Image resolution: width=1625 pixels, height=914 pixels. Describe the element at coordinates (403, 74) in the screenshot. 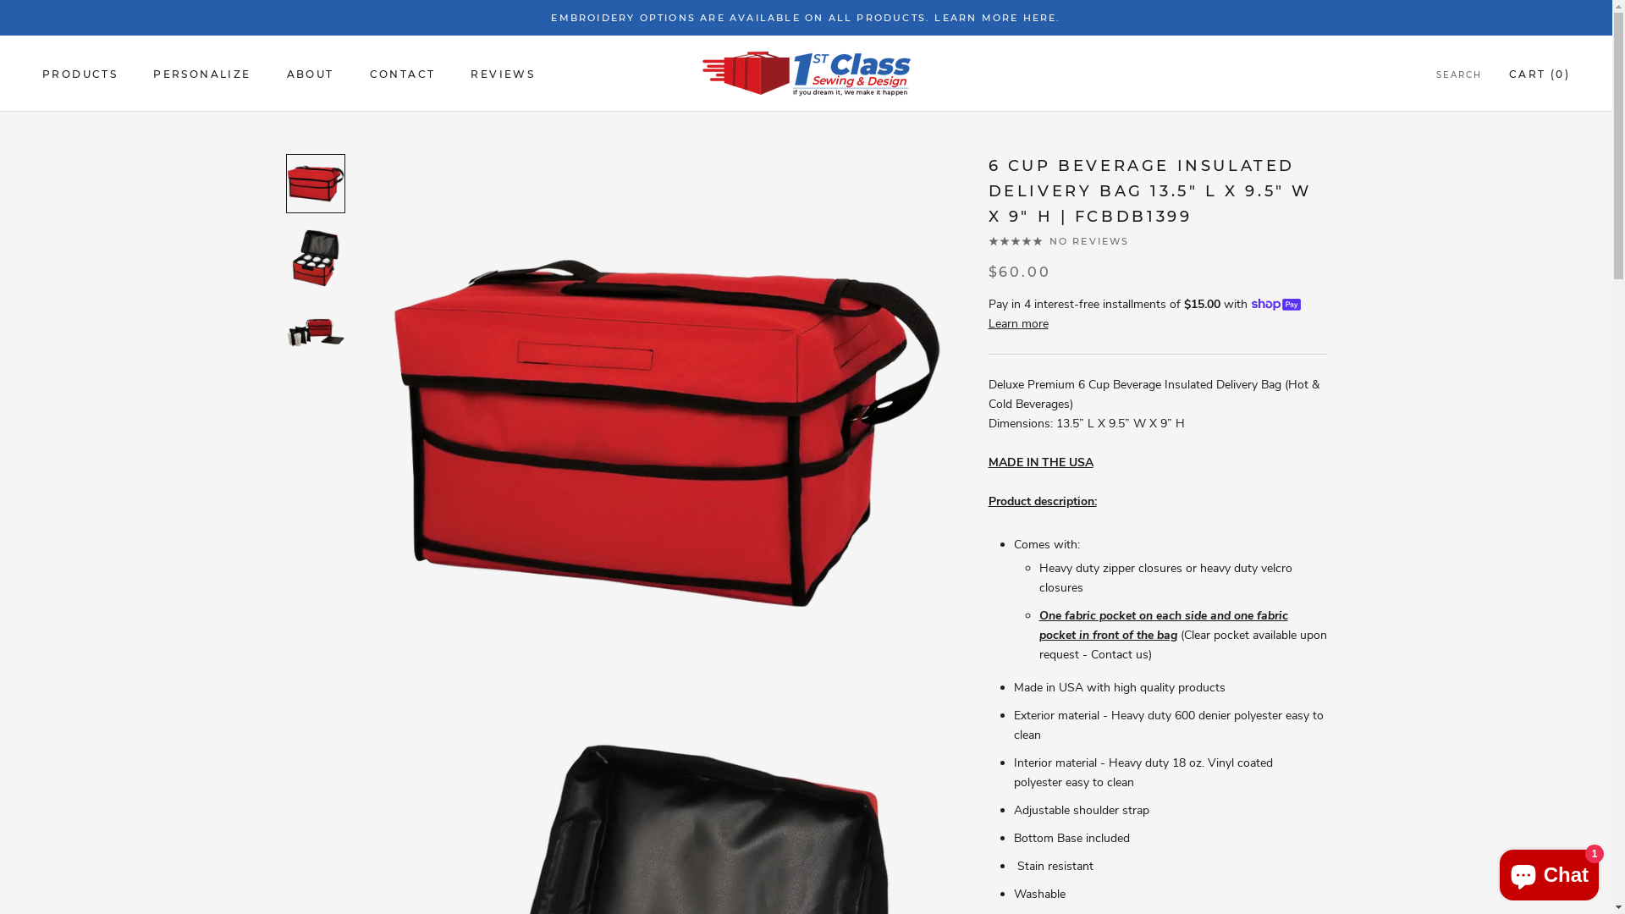

I see `CONTACT
CONTACT` at that location.